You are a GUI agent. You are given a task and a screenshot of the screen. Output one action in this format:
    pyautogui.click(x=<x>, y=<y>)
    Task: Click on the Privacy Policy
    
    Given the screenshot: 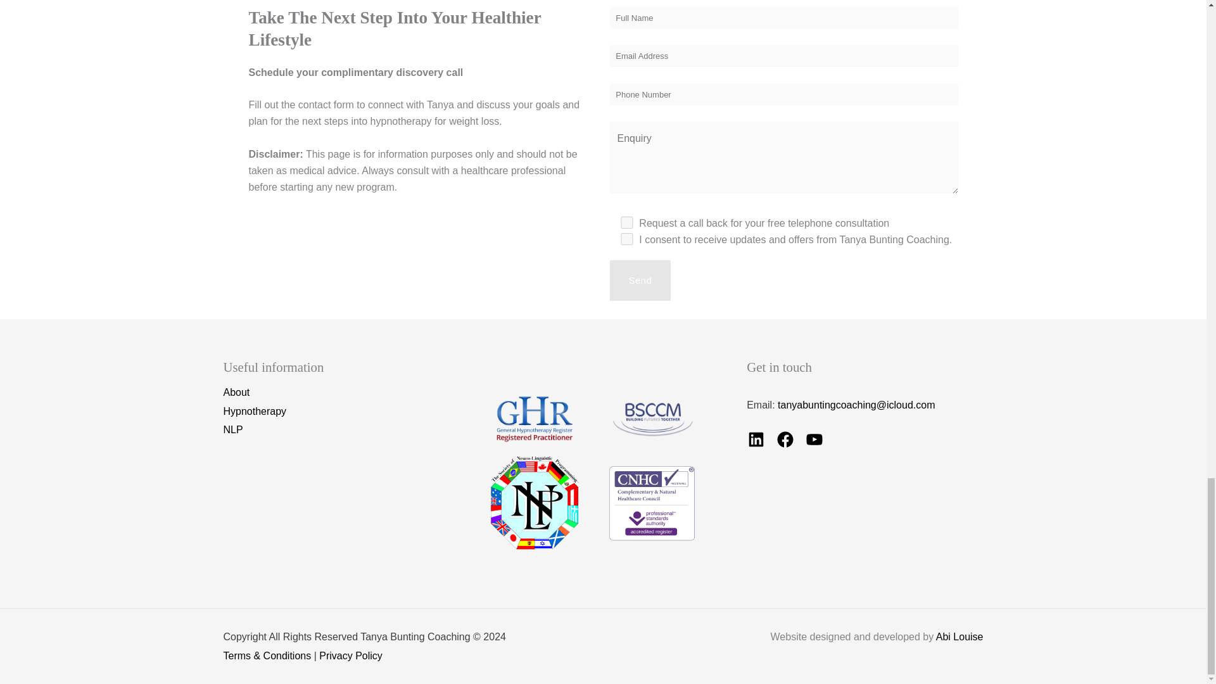 What is the action you would take?
    pyautogui.click(x=351, y=656)
    